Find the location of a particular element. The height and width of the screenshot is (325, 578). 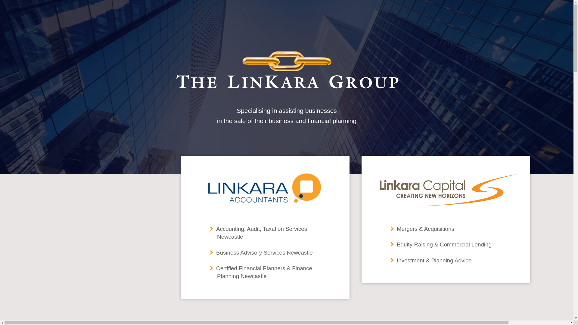

Mergers & Acquisitions is located at coordinates (426, 229).